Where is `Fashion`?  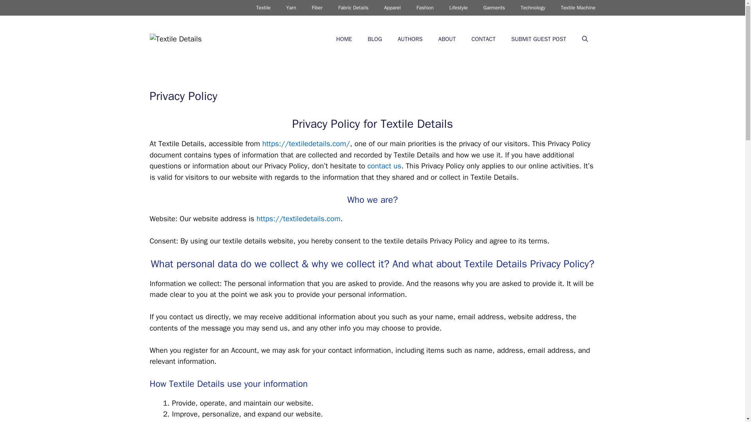 Fashion is located at coordinates (425, 8).